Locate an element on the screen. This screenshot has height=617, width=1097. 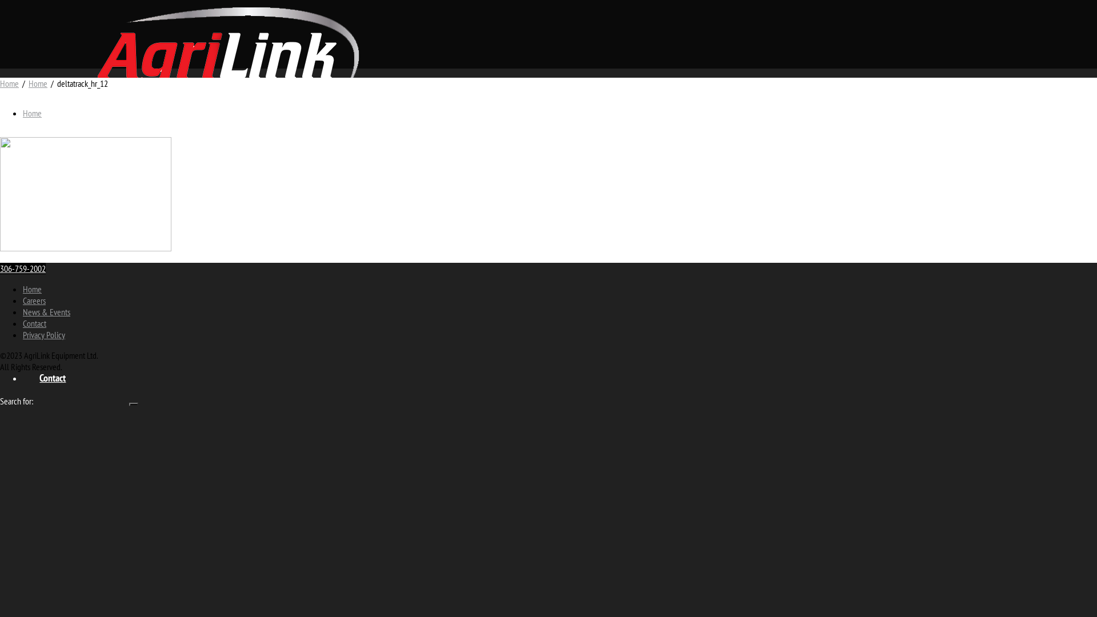
Search is located at coordinates (134, 404).